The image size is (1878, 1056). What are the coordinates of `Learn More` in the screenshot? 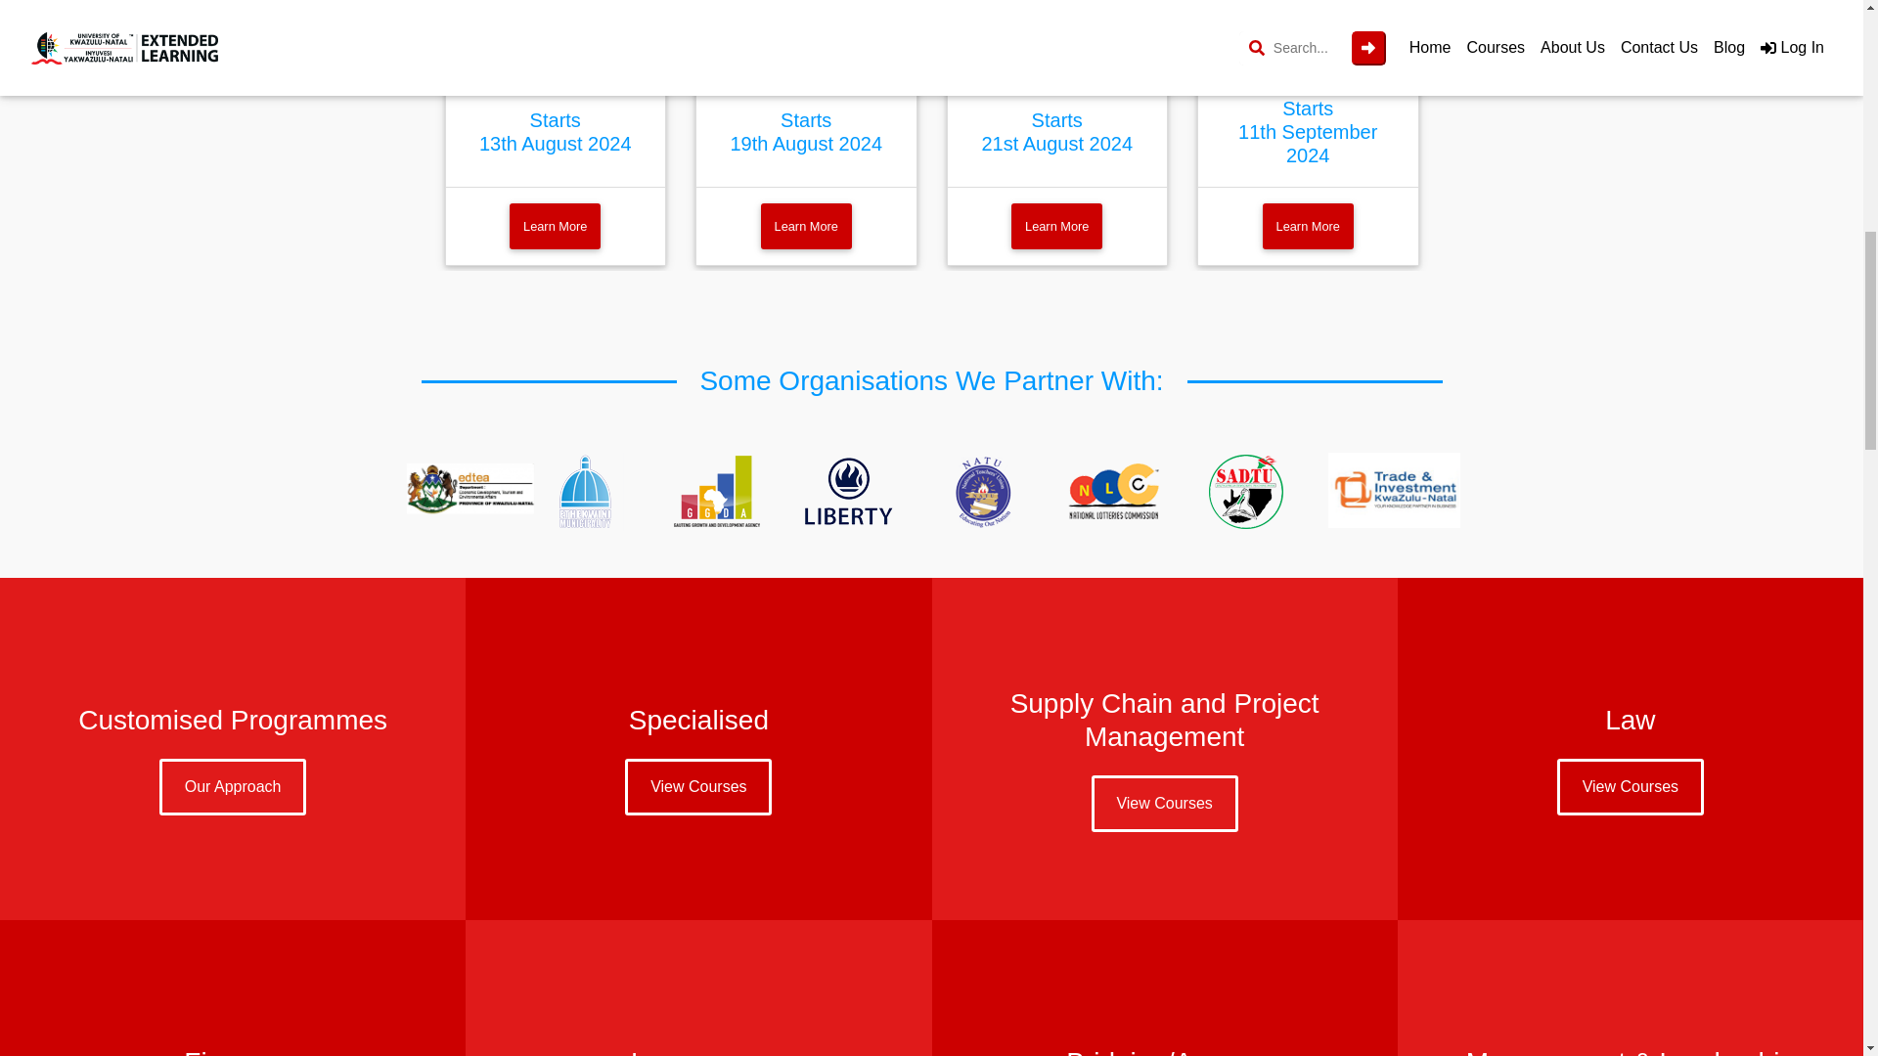 It's located at (1308, 226).